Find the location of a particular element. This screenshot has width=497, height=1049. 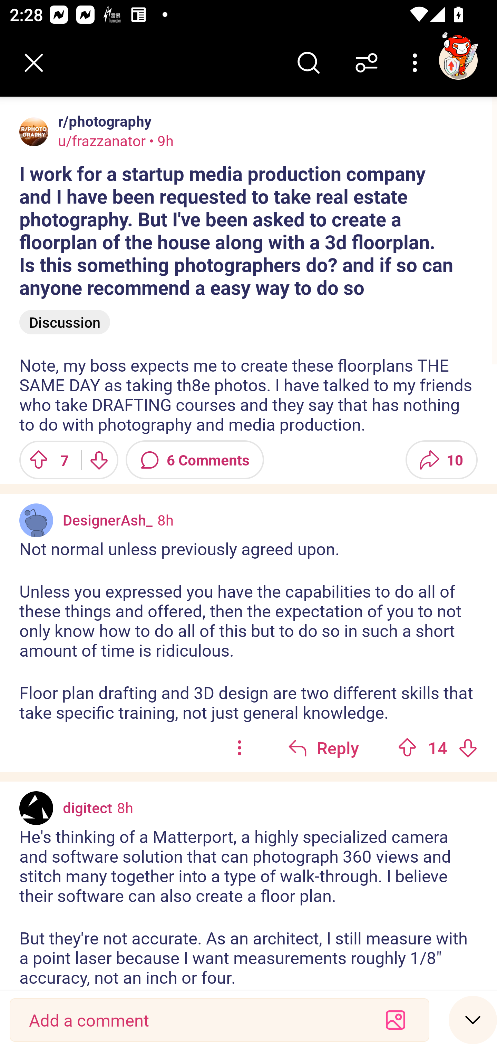

r/photography is located at coordinates (102, 121).